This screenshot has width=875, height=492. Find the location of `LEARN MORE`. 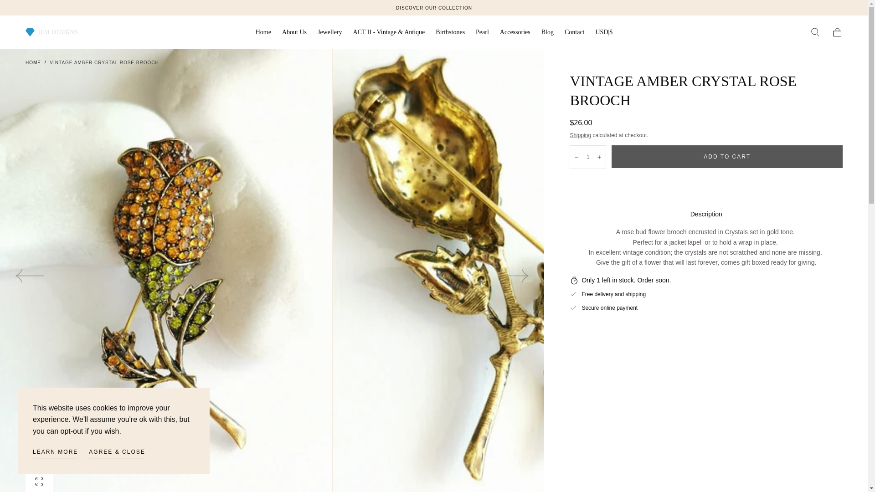

LEARN MORE is located at coordinates (55, 453).